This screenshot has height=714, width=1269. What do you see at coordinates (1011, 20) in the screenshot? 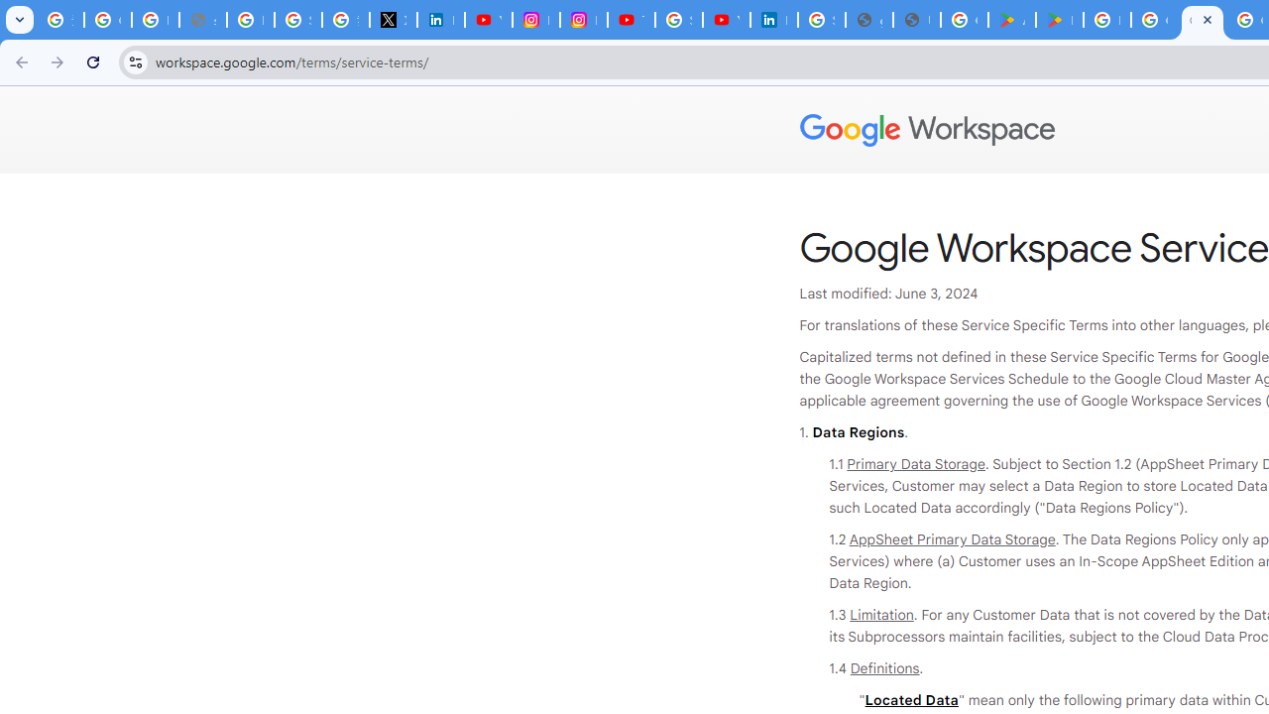
I see `Android Apps on Google Play` at bounding box center [1011, 20].